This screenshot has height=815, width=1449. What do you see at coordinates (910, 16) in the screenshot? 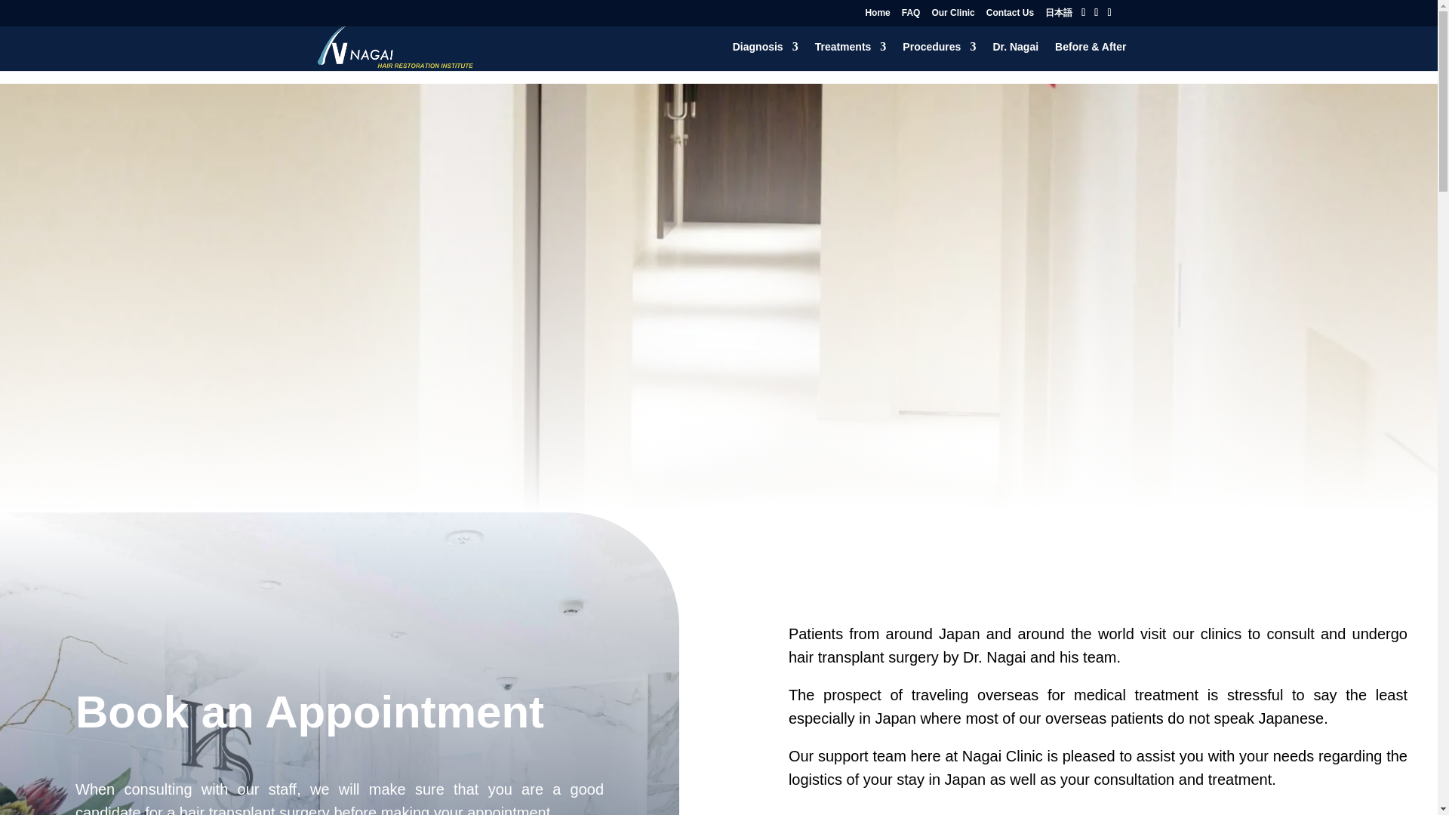
I see `FAQ` at bounding box center [910, 16].